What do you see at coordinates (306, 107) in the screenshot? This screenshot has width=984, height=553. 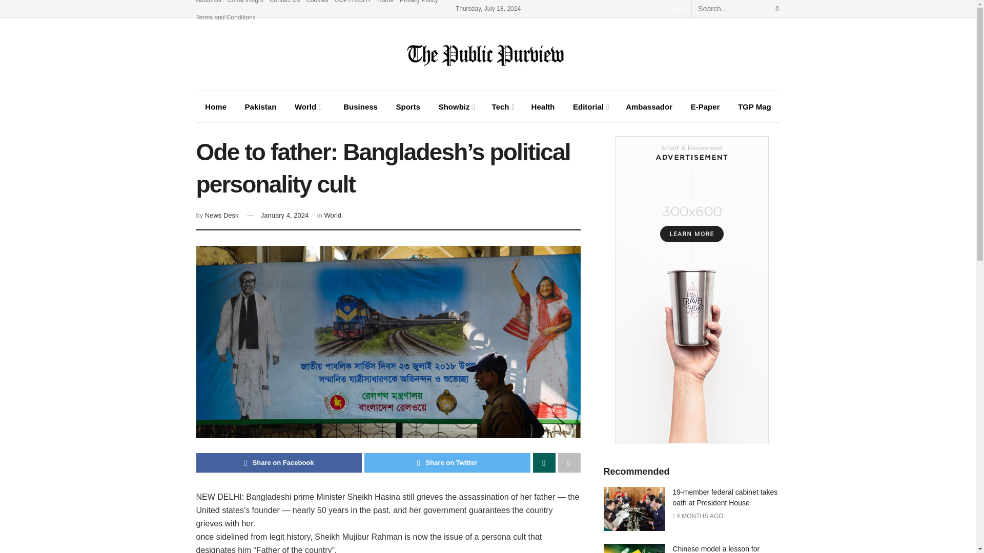 I see `World` at bounding box center [306, 107].